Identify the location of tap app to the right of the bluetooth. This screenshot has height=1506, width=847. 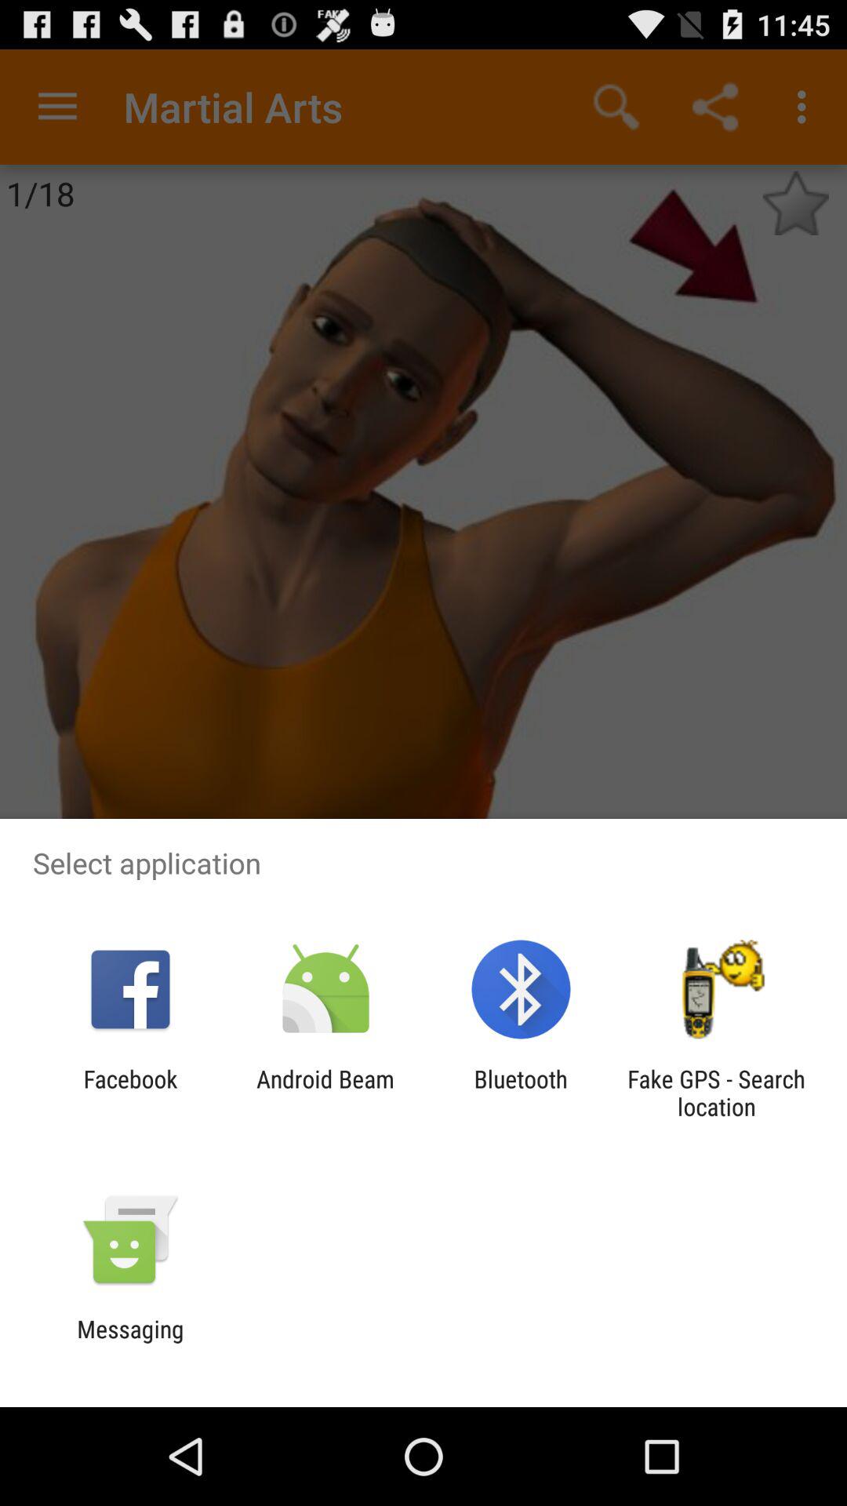
(716, 1093).